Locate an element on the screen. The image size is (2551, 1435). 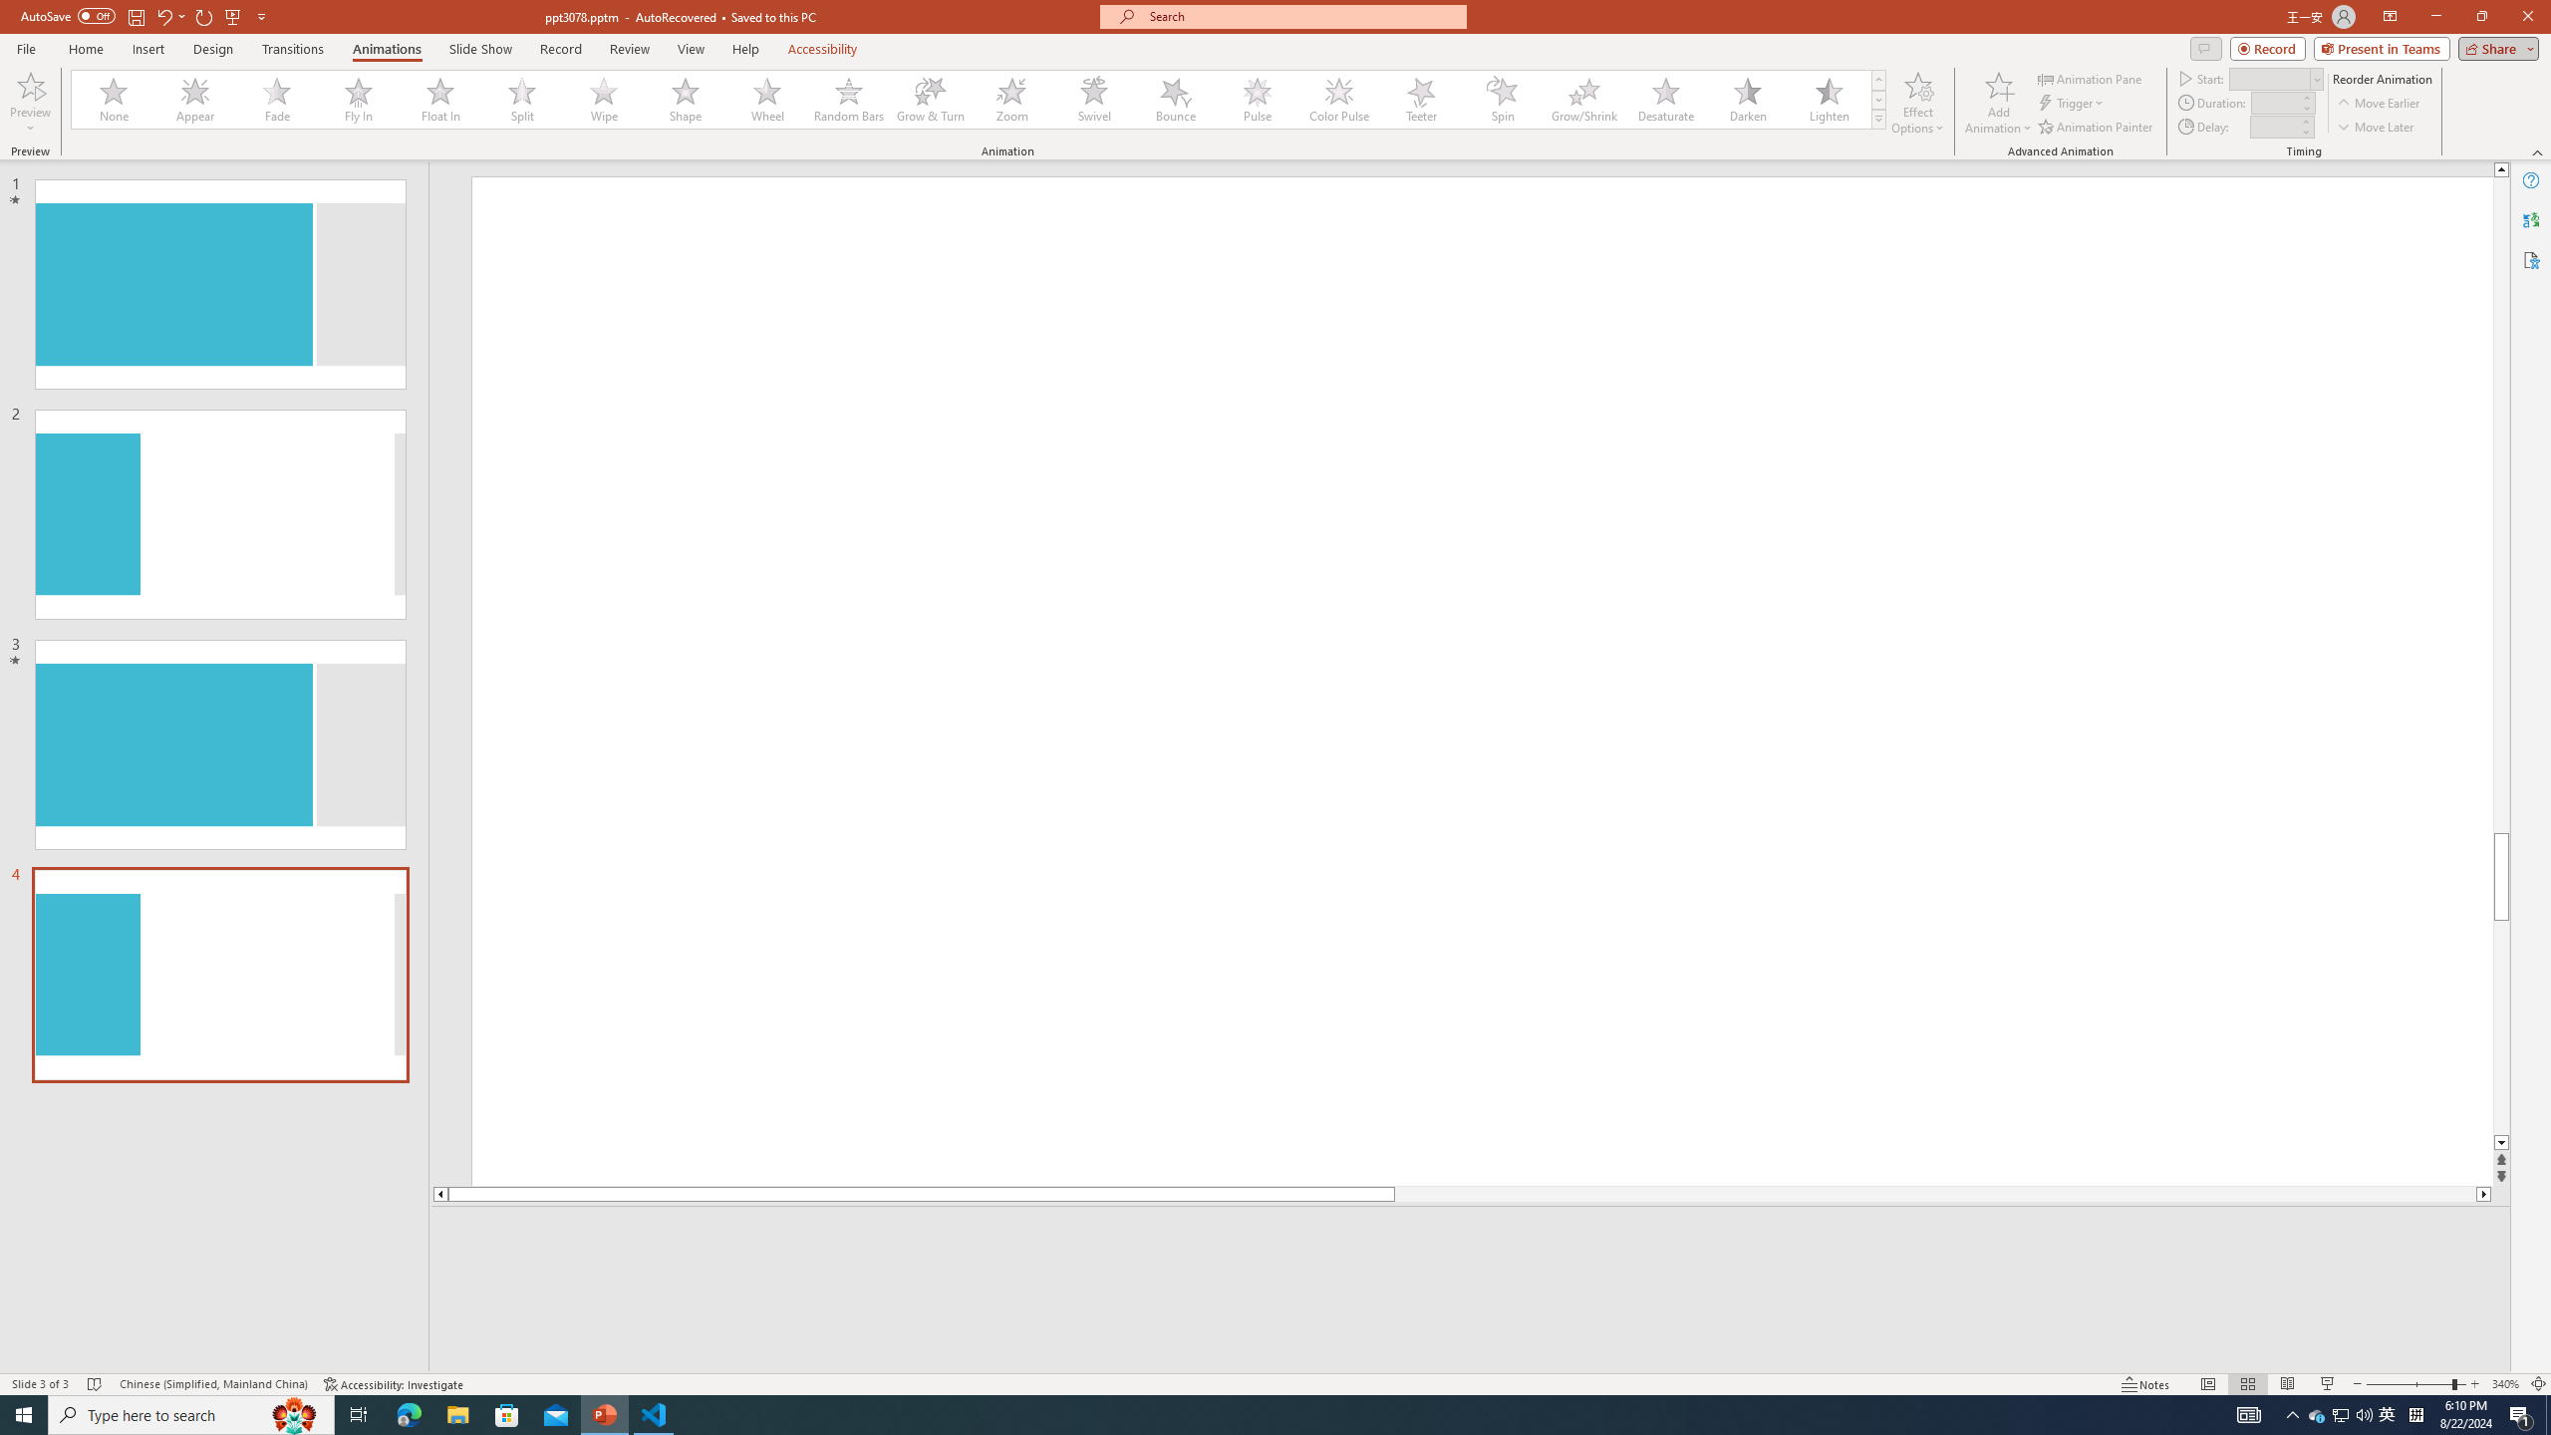
Teeter is located at coordinates (1420, 100).